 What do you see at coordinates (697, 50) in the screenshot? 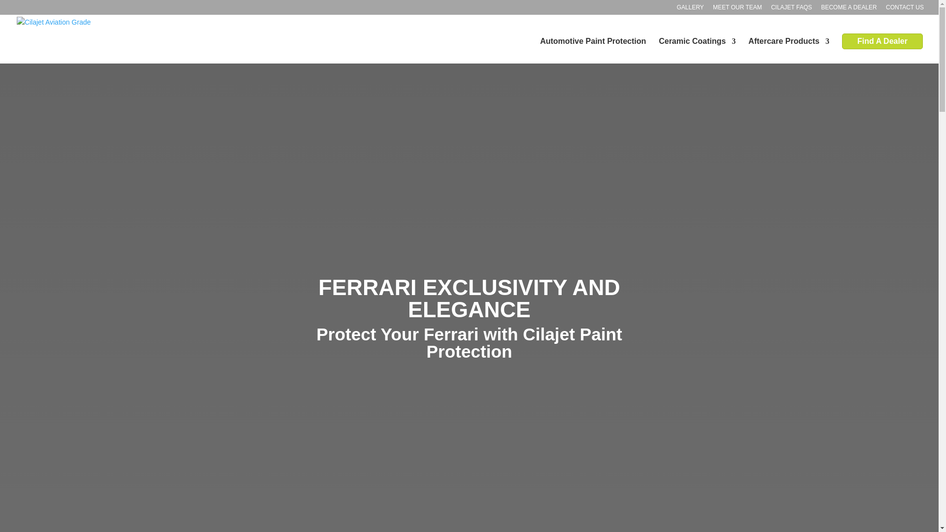
I see `Ceramic Coatings` at bounding box center [697, 50].